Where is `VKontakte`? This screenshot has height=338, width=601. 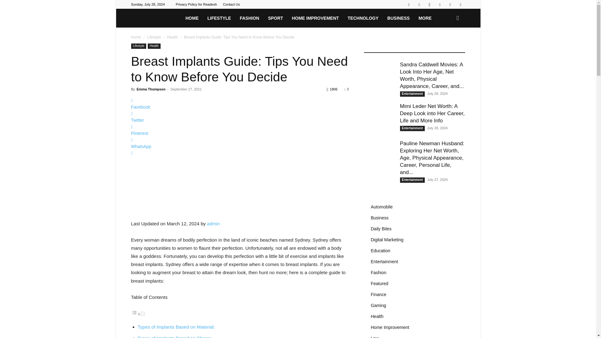
VKontakte is located at coordinates (460, 4).